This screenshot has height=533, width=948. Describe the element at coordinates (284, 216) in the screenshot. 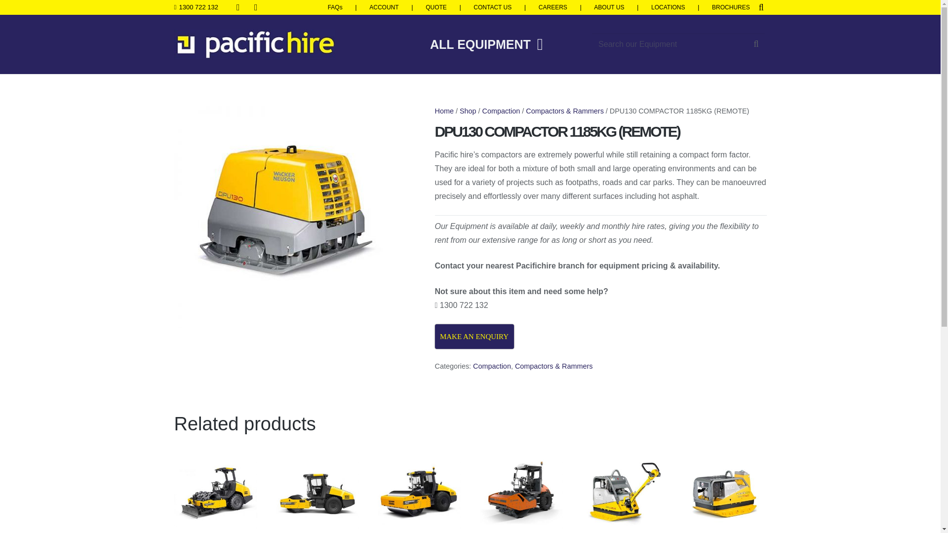

I see `DPU130-pacific-hire` at that location.